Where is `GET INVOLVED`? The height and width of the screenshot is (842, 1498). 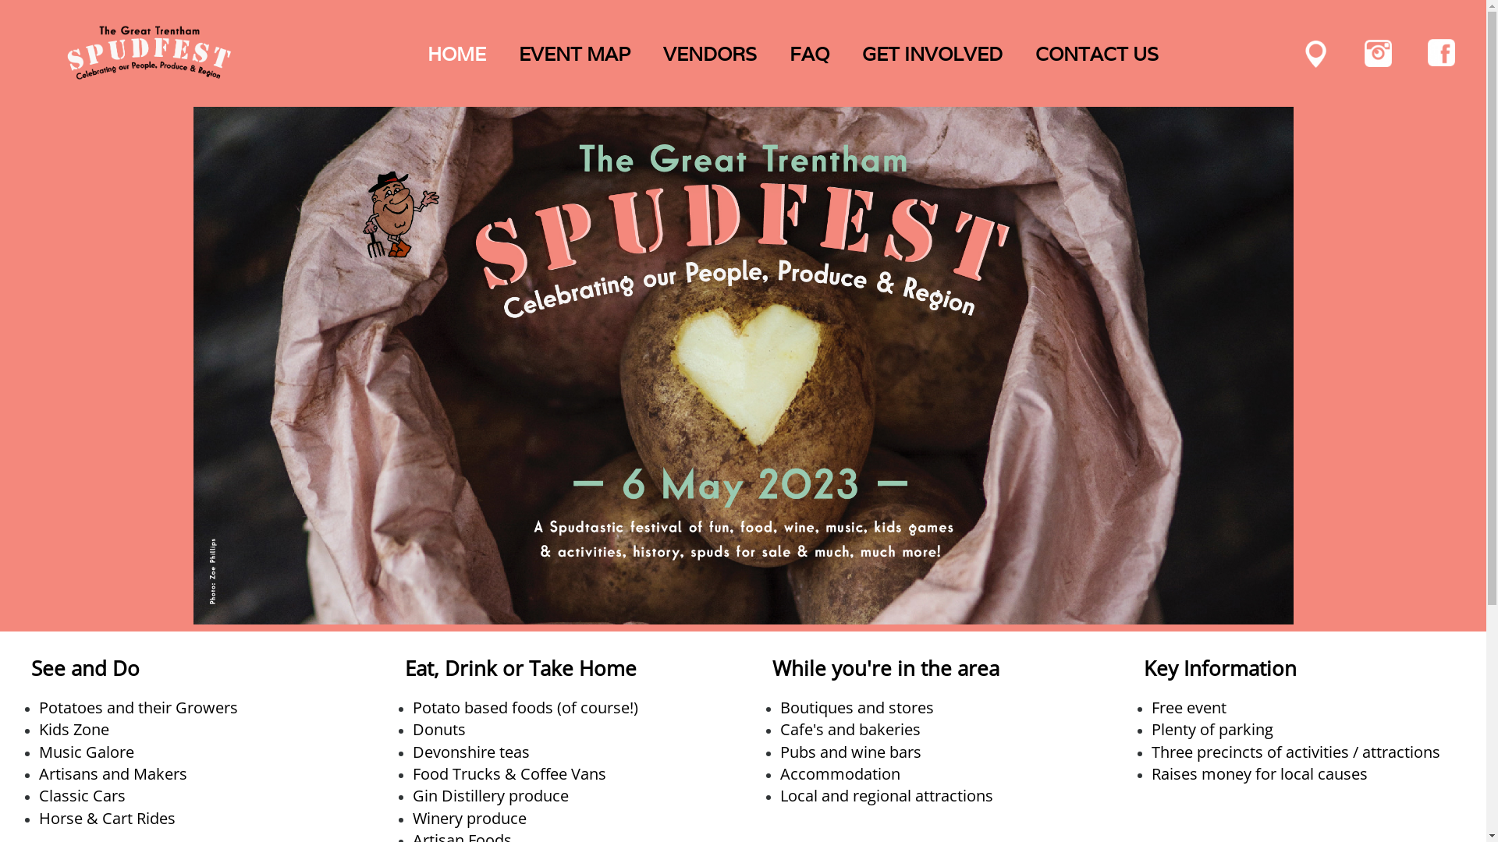 GET INVOLVED is located at coordinates (934, 55).